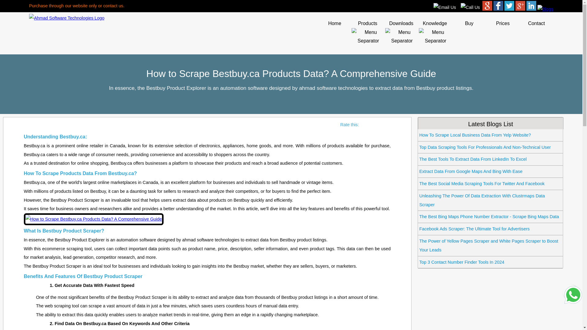  Describe the element at coordinates (470, 7) in the screenshot. I see `Call Us` at that location.